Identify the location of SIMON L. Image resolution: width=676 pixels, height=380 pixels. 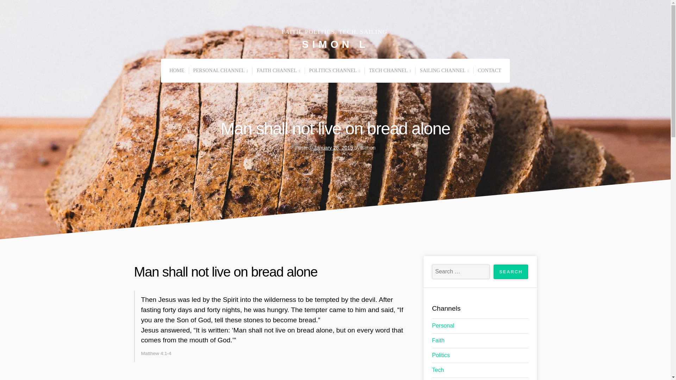
(336, 44).